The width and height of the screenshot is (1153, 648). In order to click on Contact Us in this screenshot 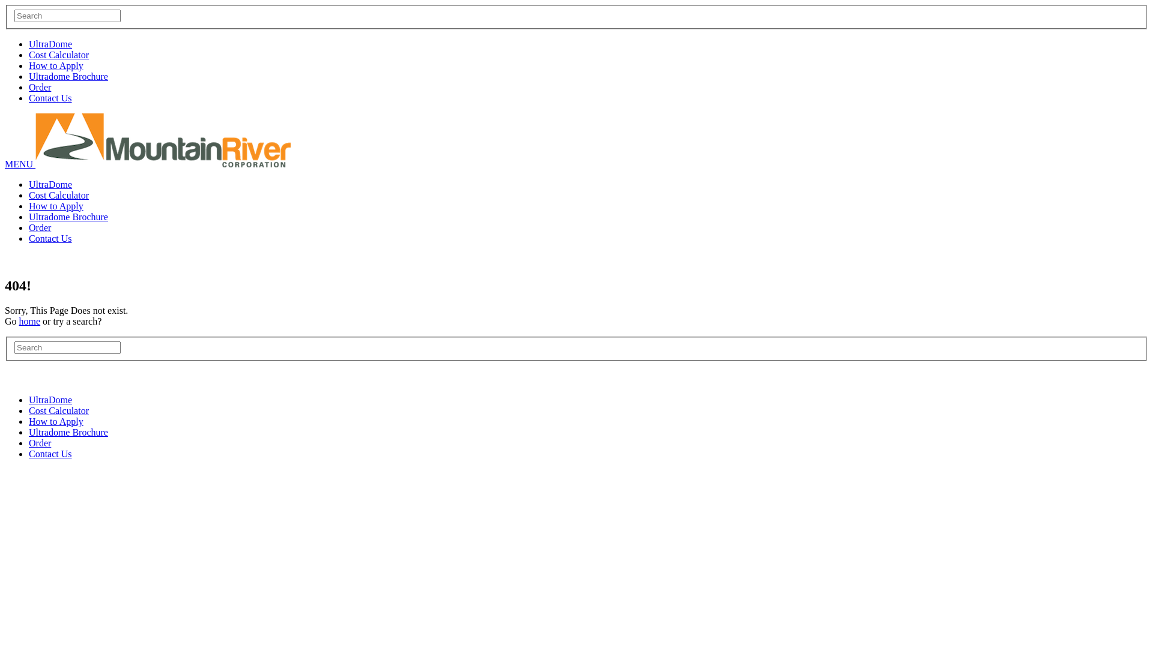, I will do `click(50, 239)`.